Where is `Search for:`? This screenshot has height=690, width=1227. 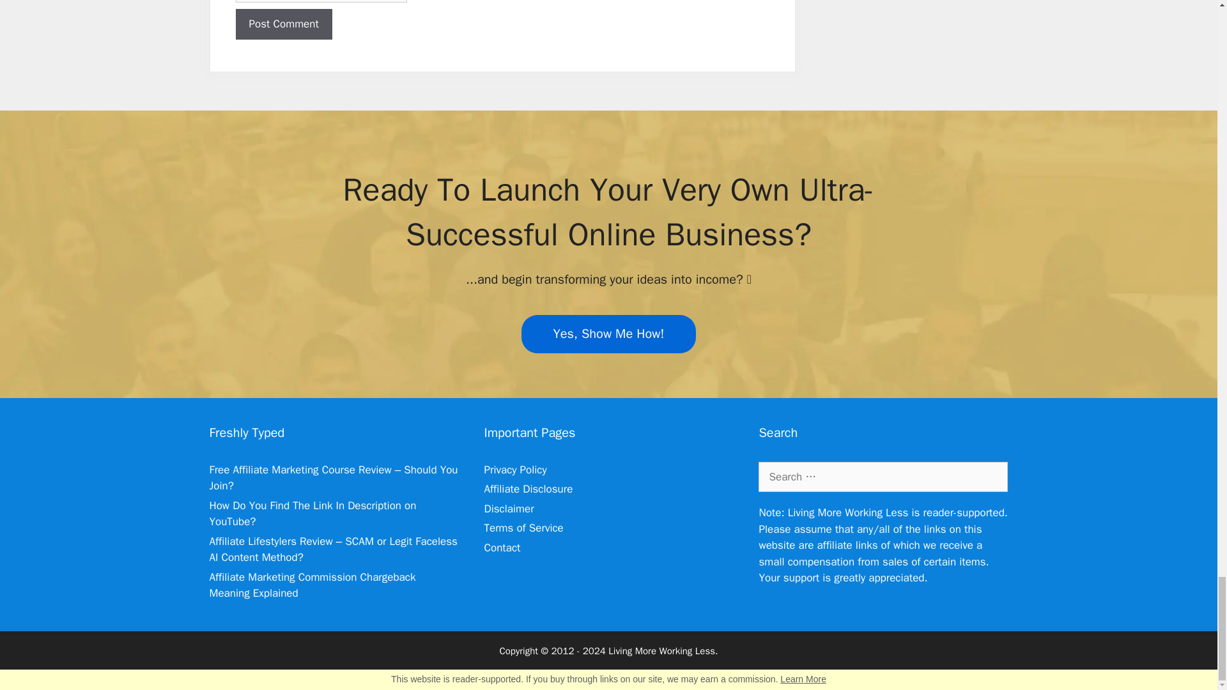 Search for: is located at coordinates (883, 477).